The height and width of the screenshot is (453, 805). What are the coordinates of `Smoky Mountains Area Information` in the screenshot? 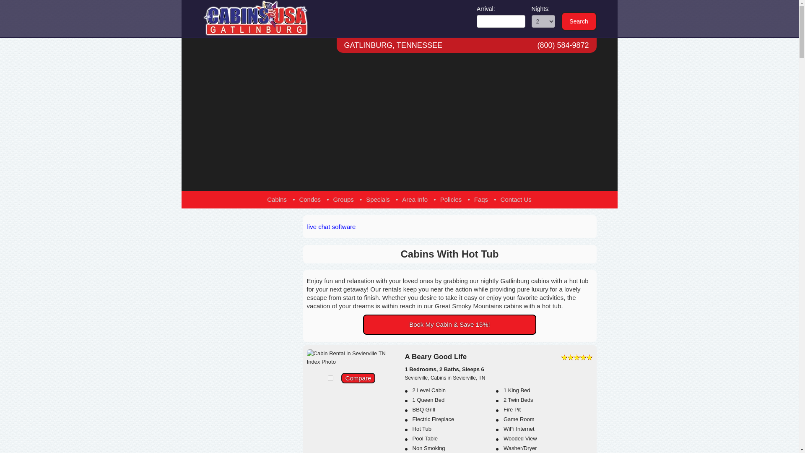 It's located at (414, 199).